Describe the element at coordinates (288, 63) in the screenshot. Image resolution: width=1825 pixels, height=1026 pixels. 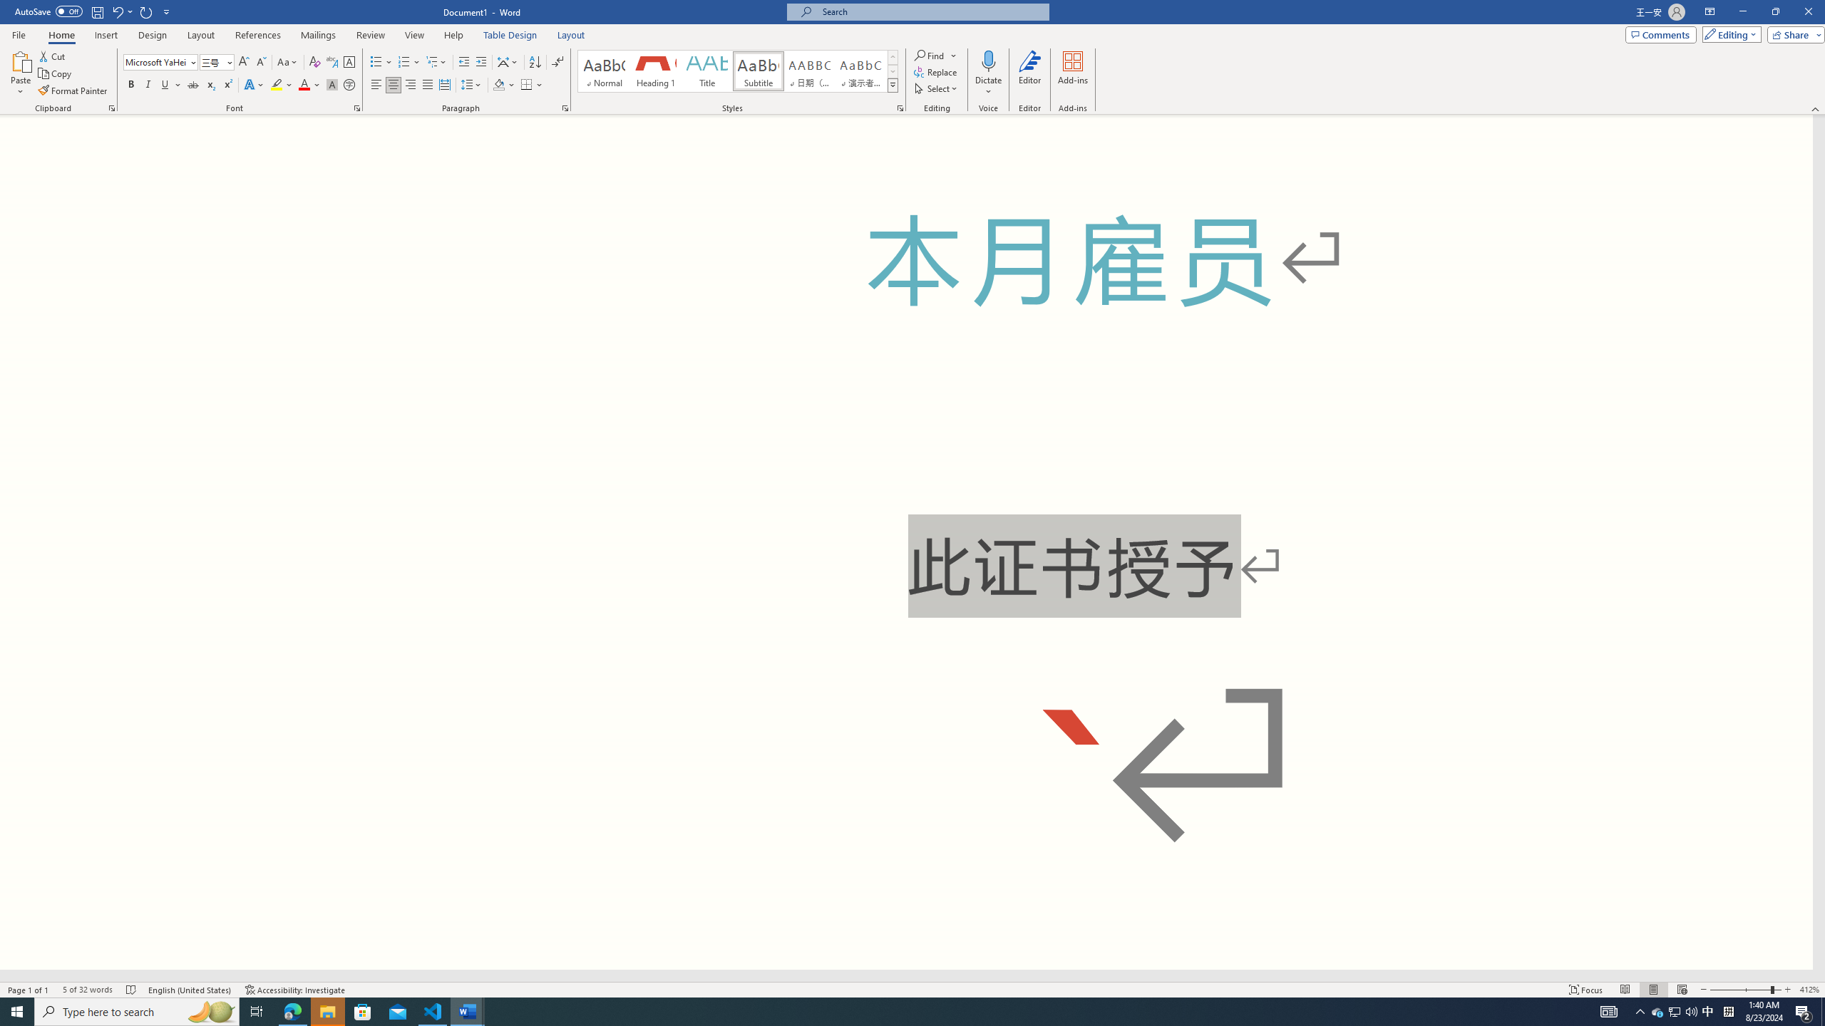
I see `Change Case` at that location.